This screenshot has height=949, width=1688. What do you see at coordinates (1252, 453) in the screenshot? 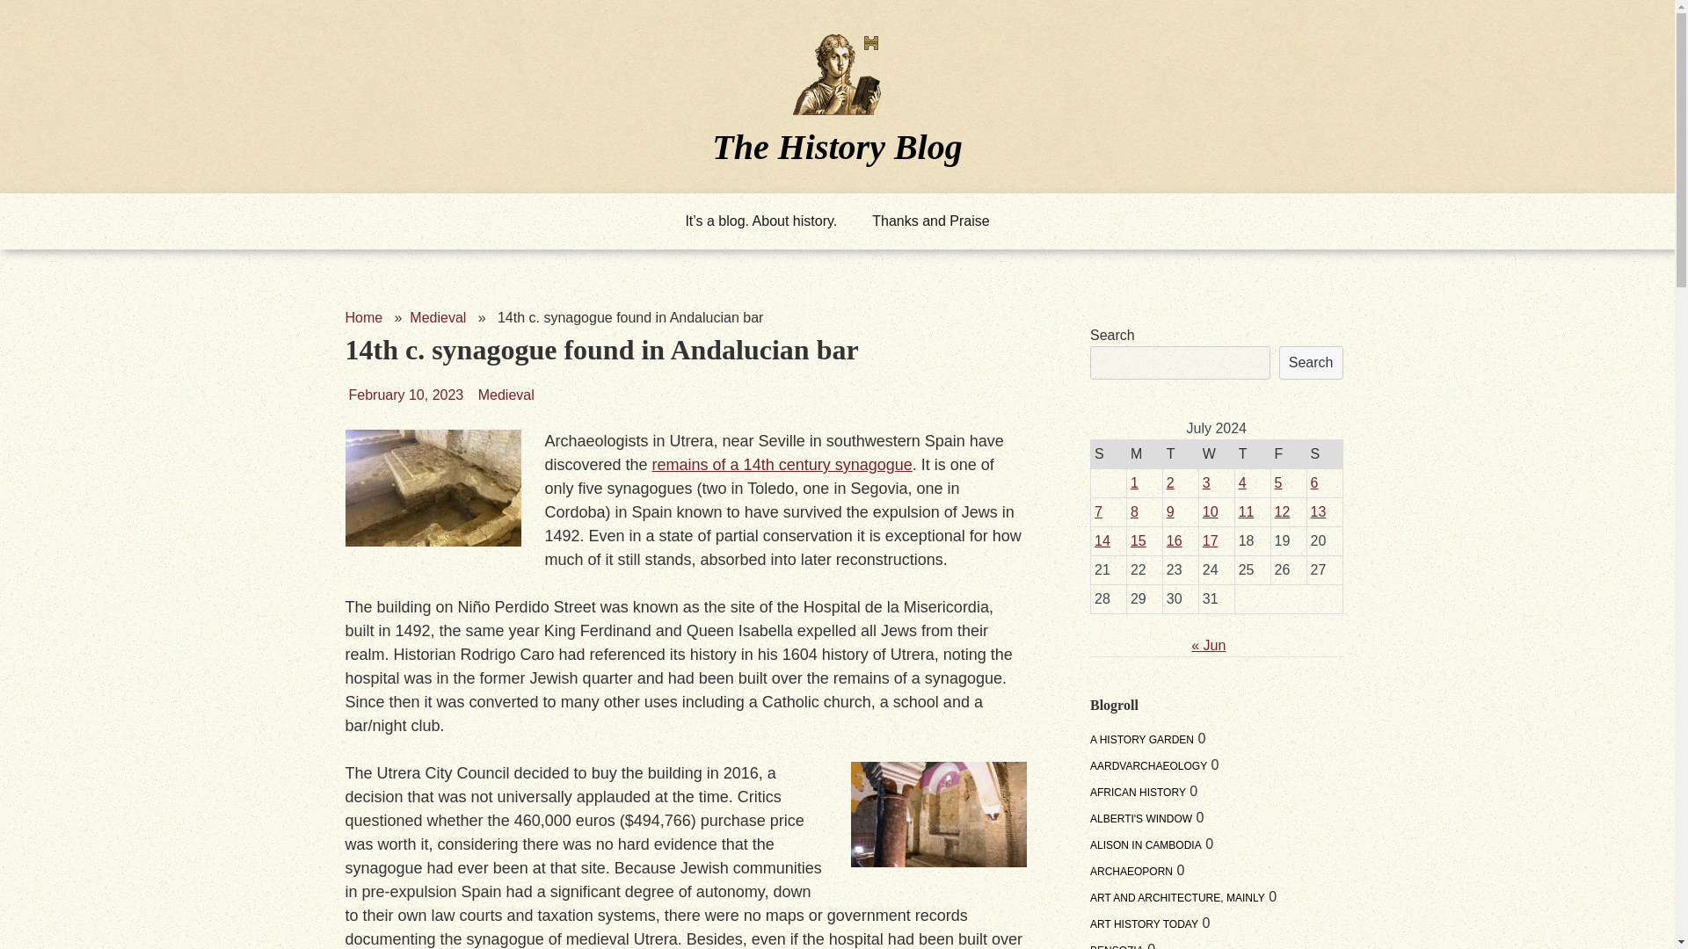
I see `Thursday` at bounding box center [1252, 453].